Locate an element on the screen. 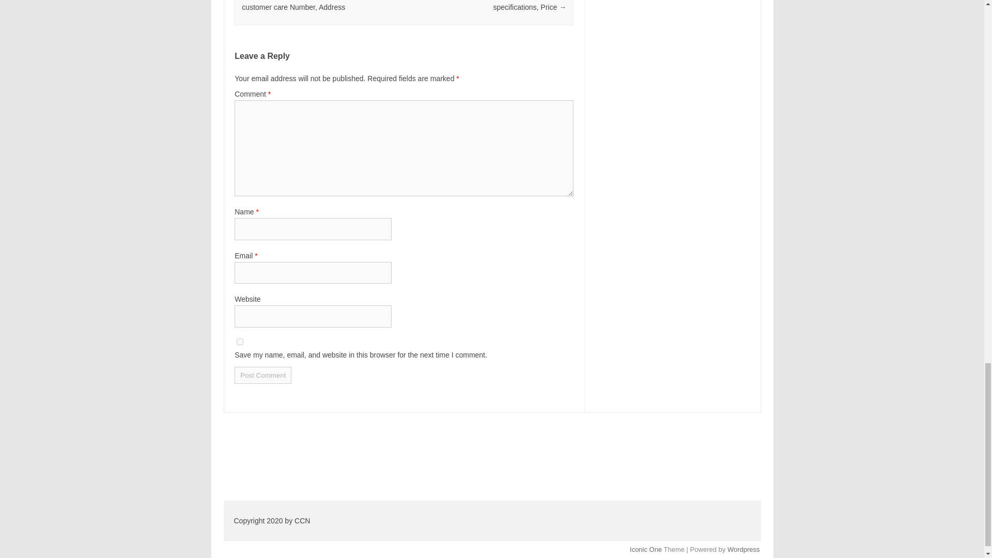 This screenshot has width=992, height=558. Post Comment is located at coordinates (262, 375).